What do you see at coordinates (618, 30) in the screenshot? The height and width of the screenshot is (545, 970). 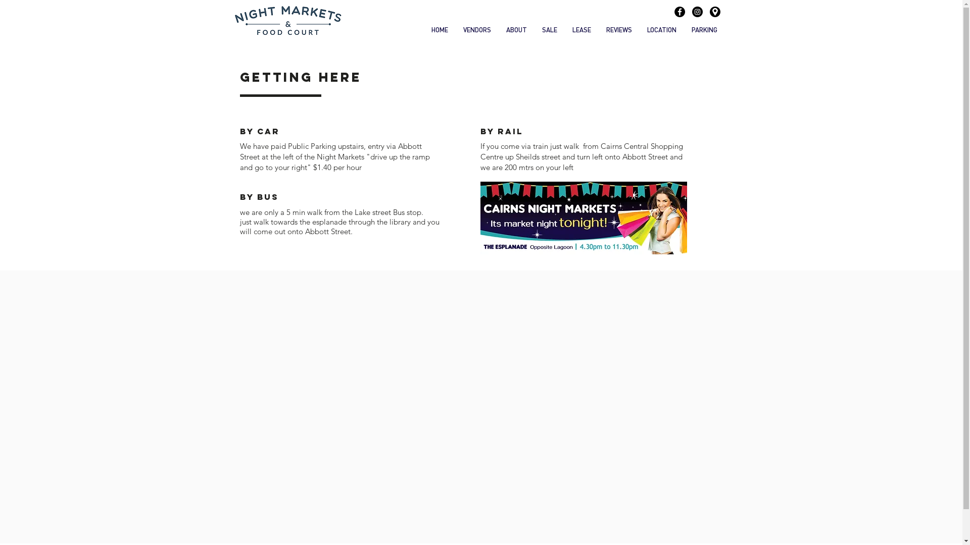 I see `REVIEWS` at bounding box center [618, 30].